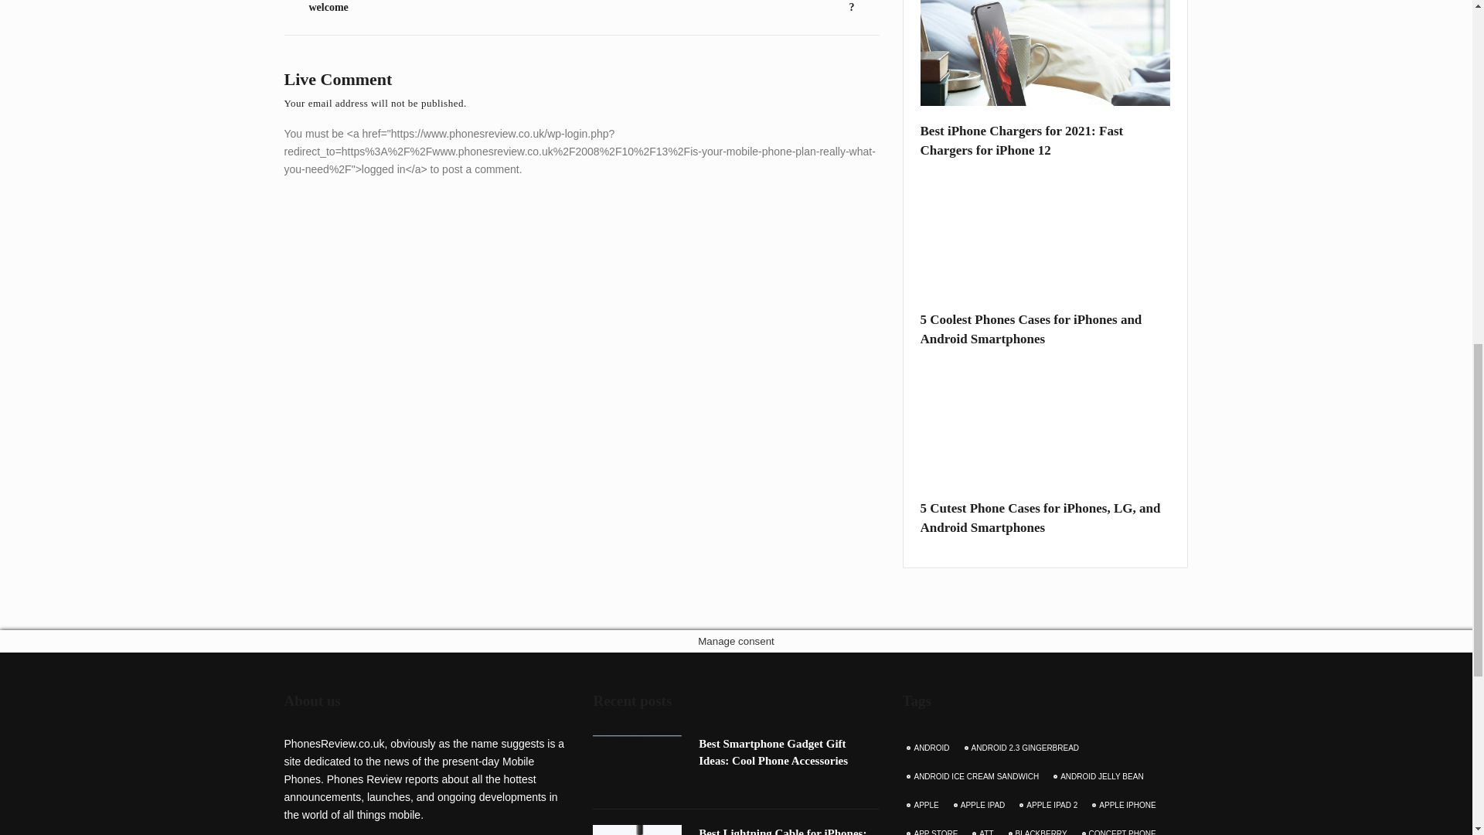 Image resolution: width=1484 pixels, height=835 pixels. What do you see at coordinates (1045, 329) in the screenshot?
I see `5 Coolest Phones Cases for iPhones and Android Smartphones` at bounding box center [1045, 329].